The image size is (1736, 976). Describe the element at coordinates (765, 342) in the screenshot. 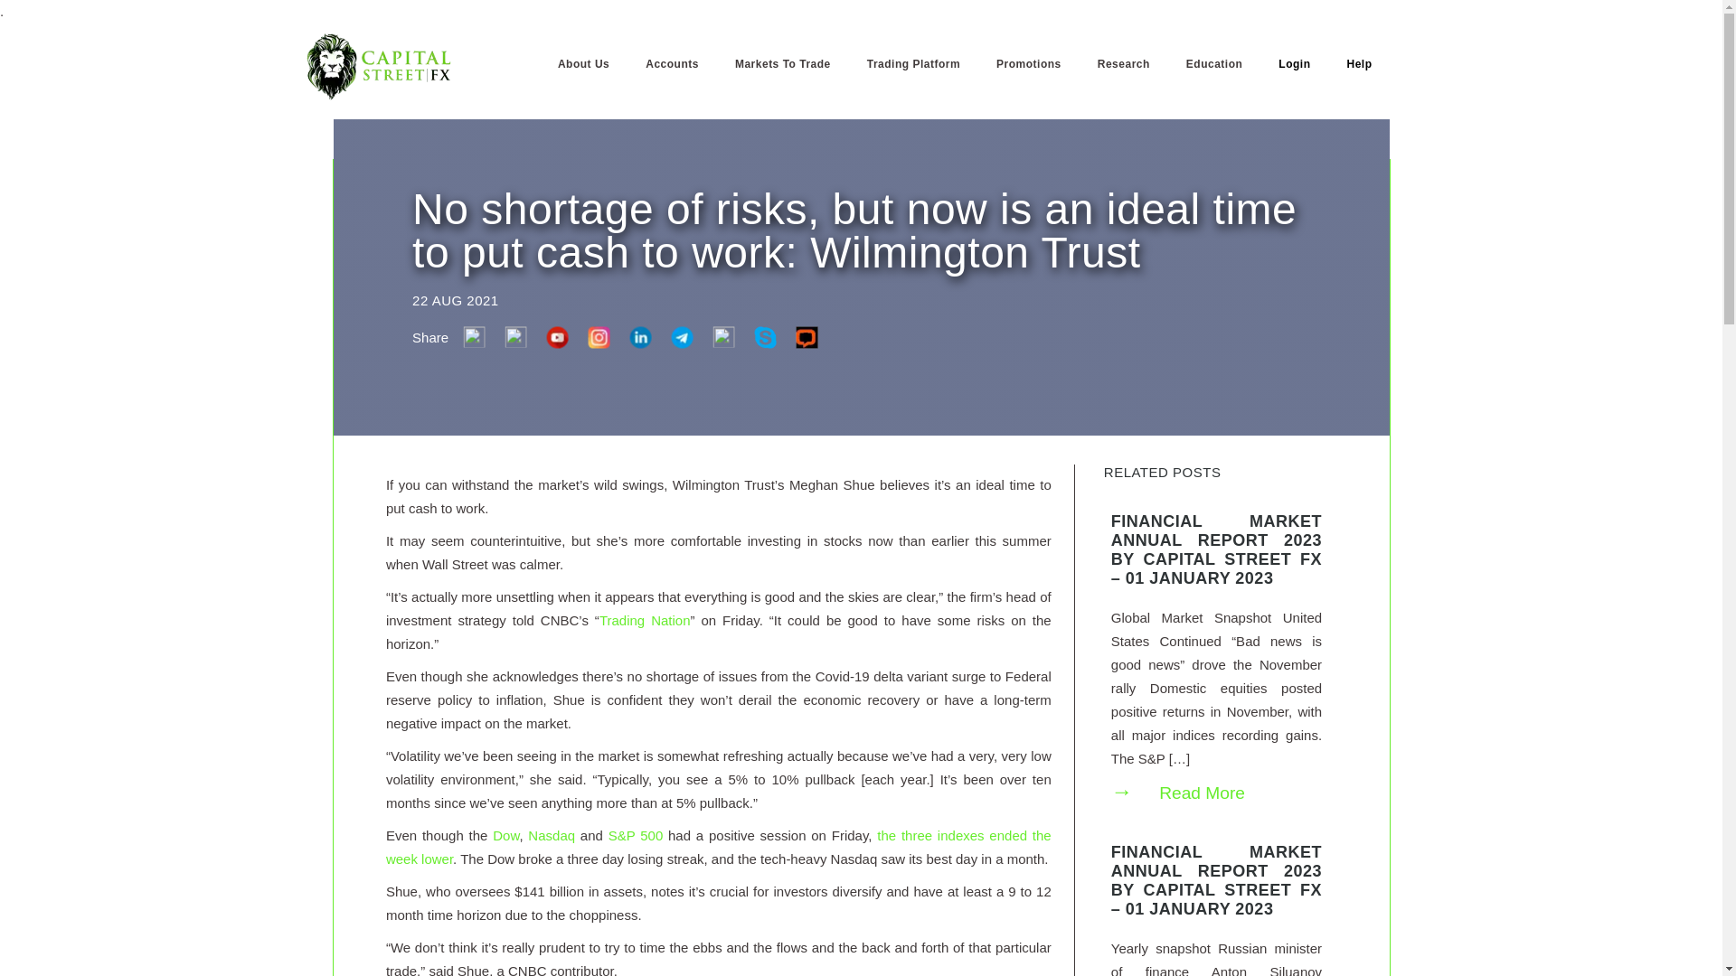

I see `skype` at that location.